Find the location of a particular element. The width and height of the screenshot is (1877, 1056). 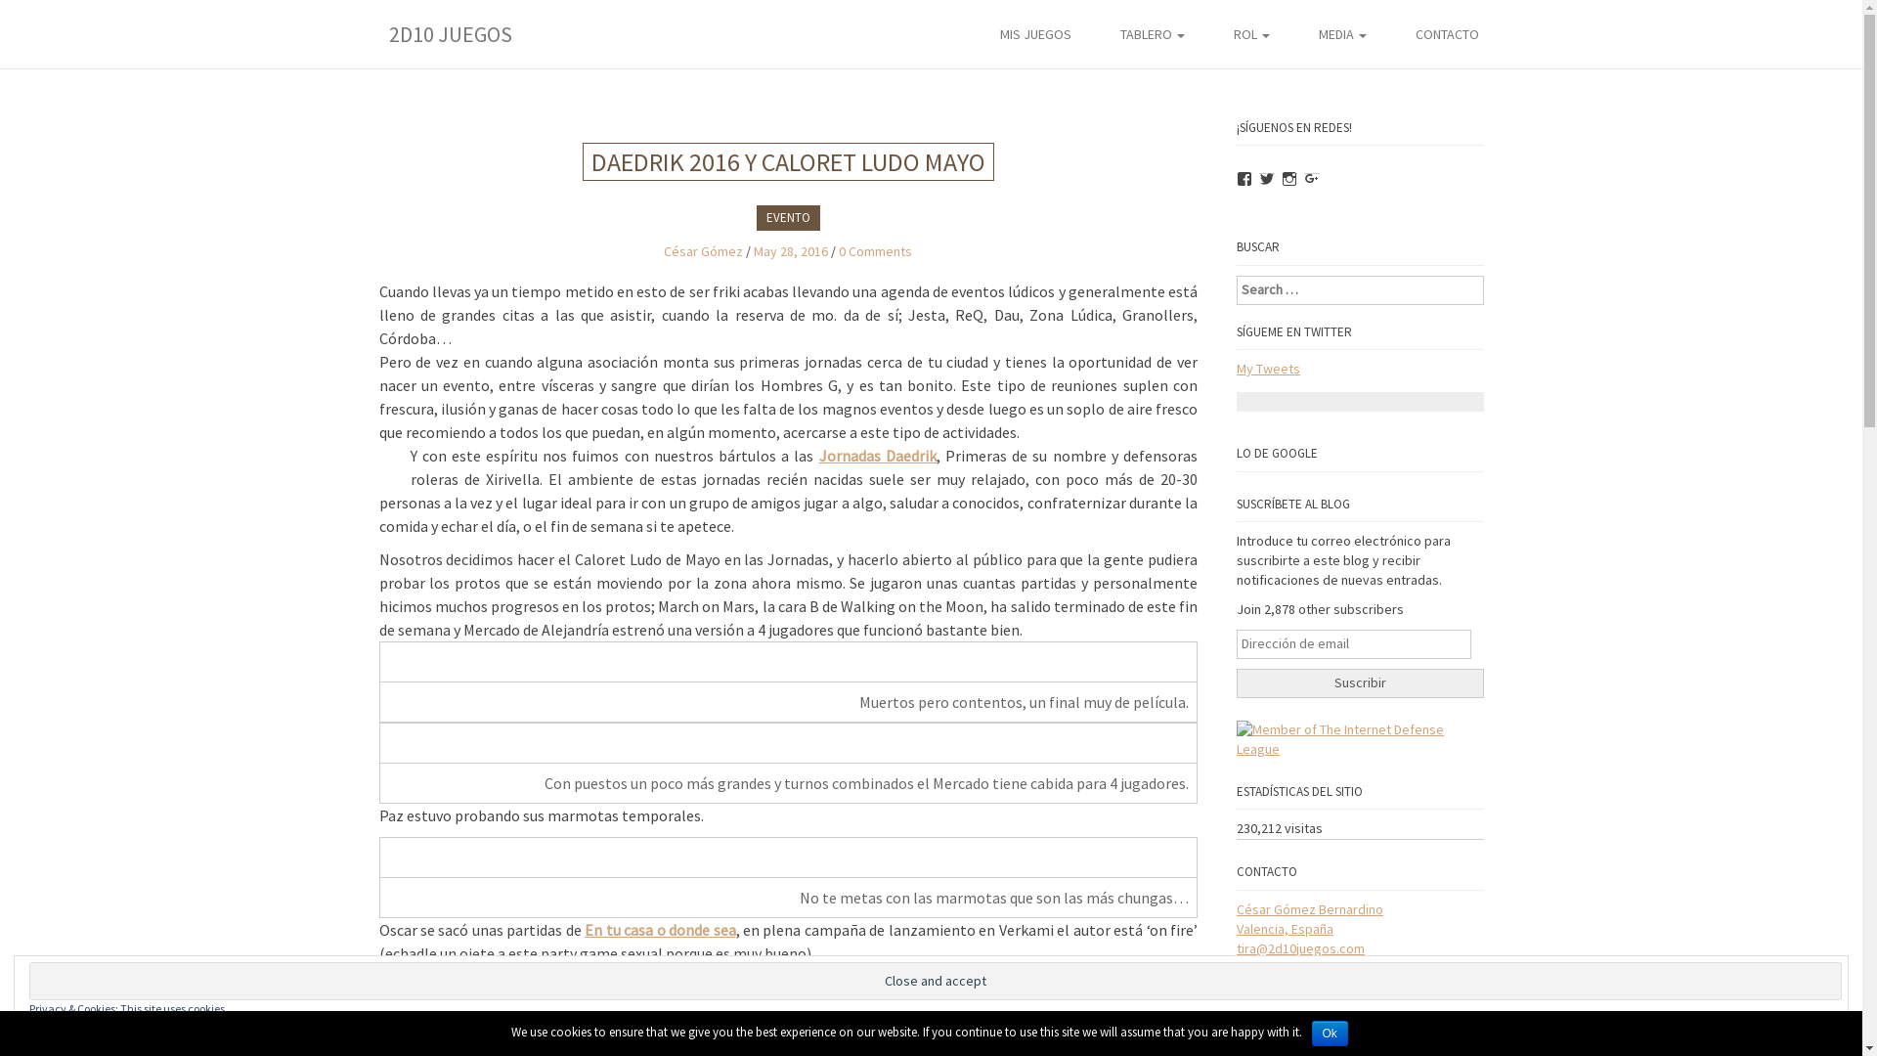

Instagram is located at coordinates (1289, 179).